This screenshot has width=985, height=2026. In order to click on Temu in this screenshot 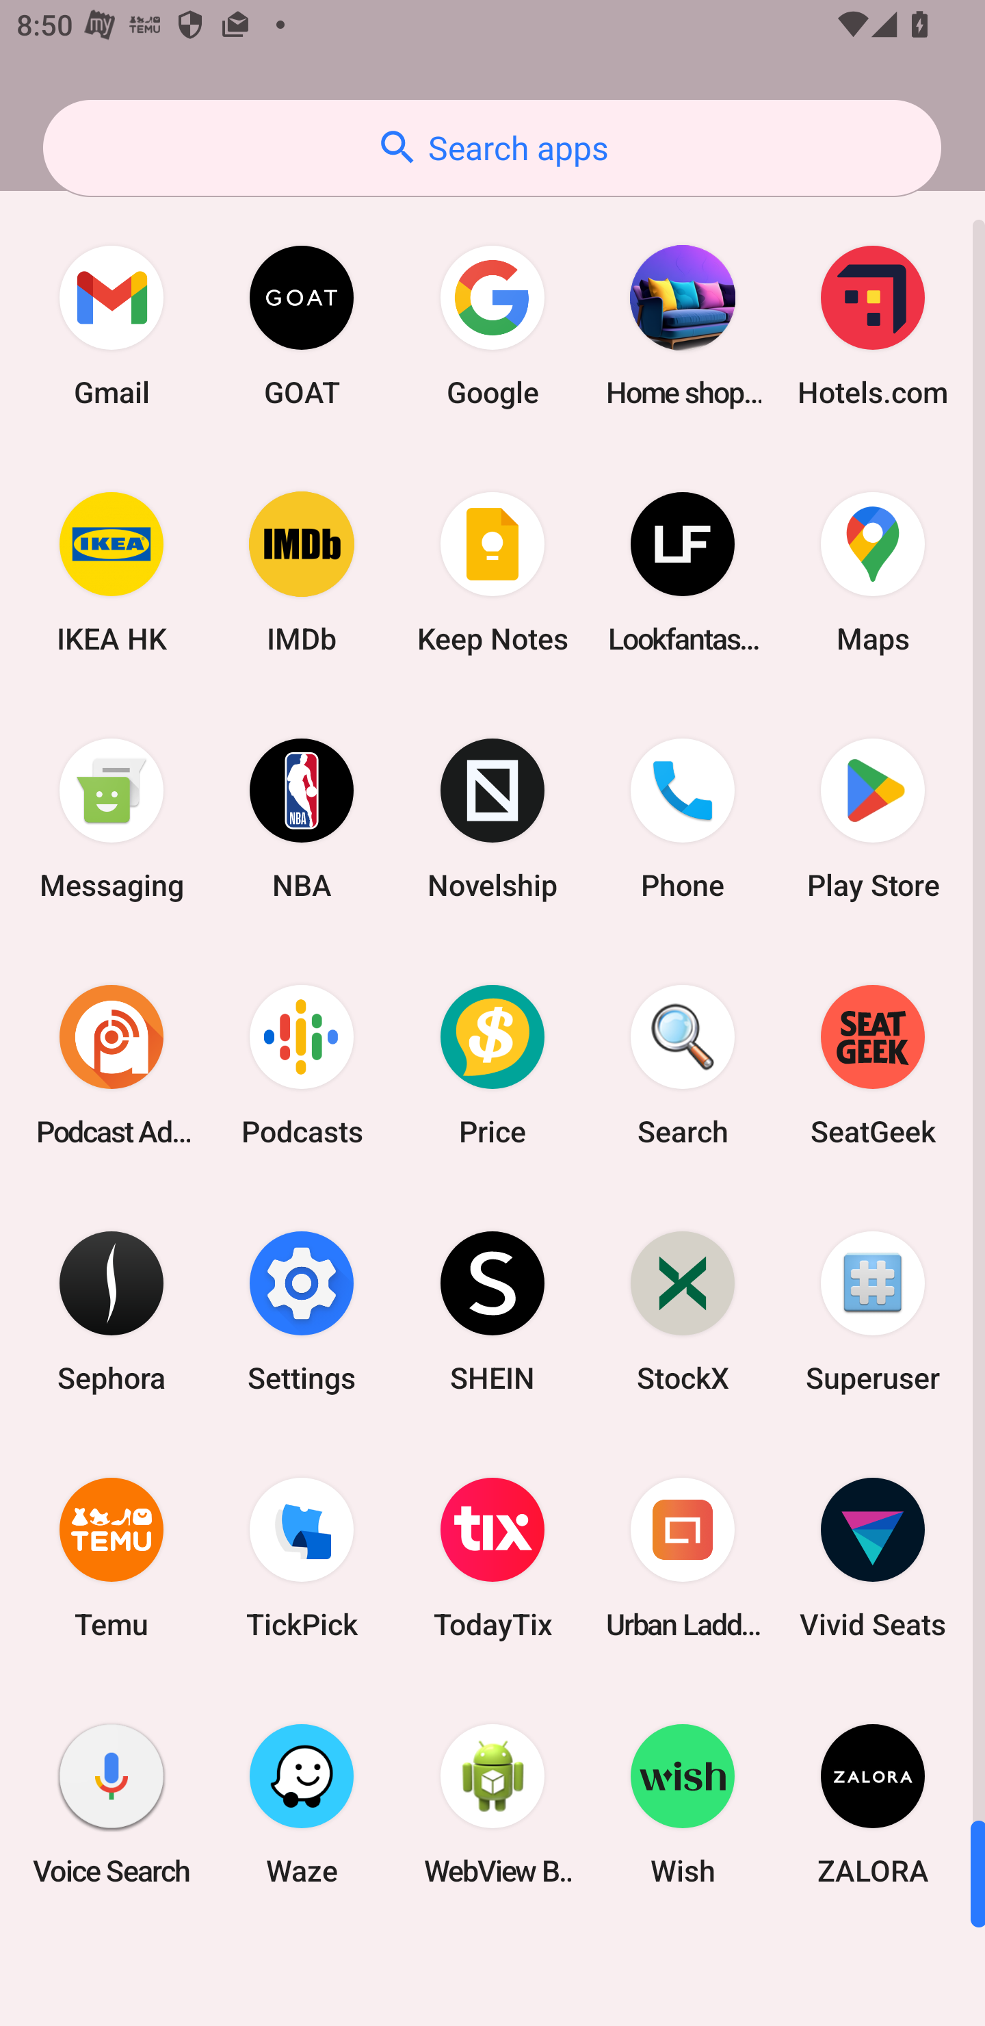, I will do `click(111, 1558)`.